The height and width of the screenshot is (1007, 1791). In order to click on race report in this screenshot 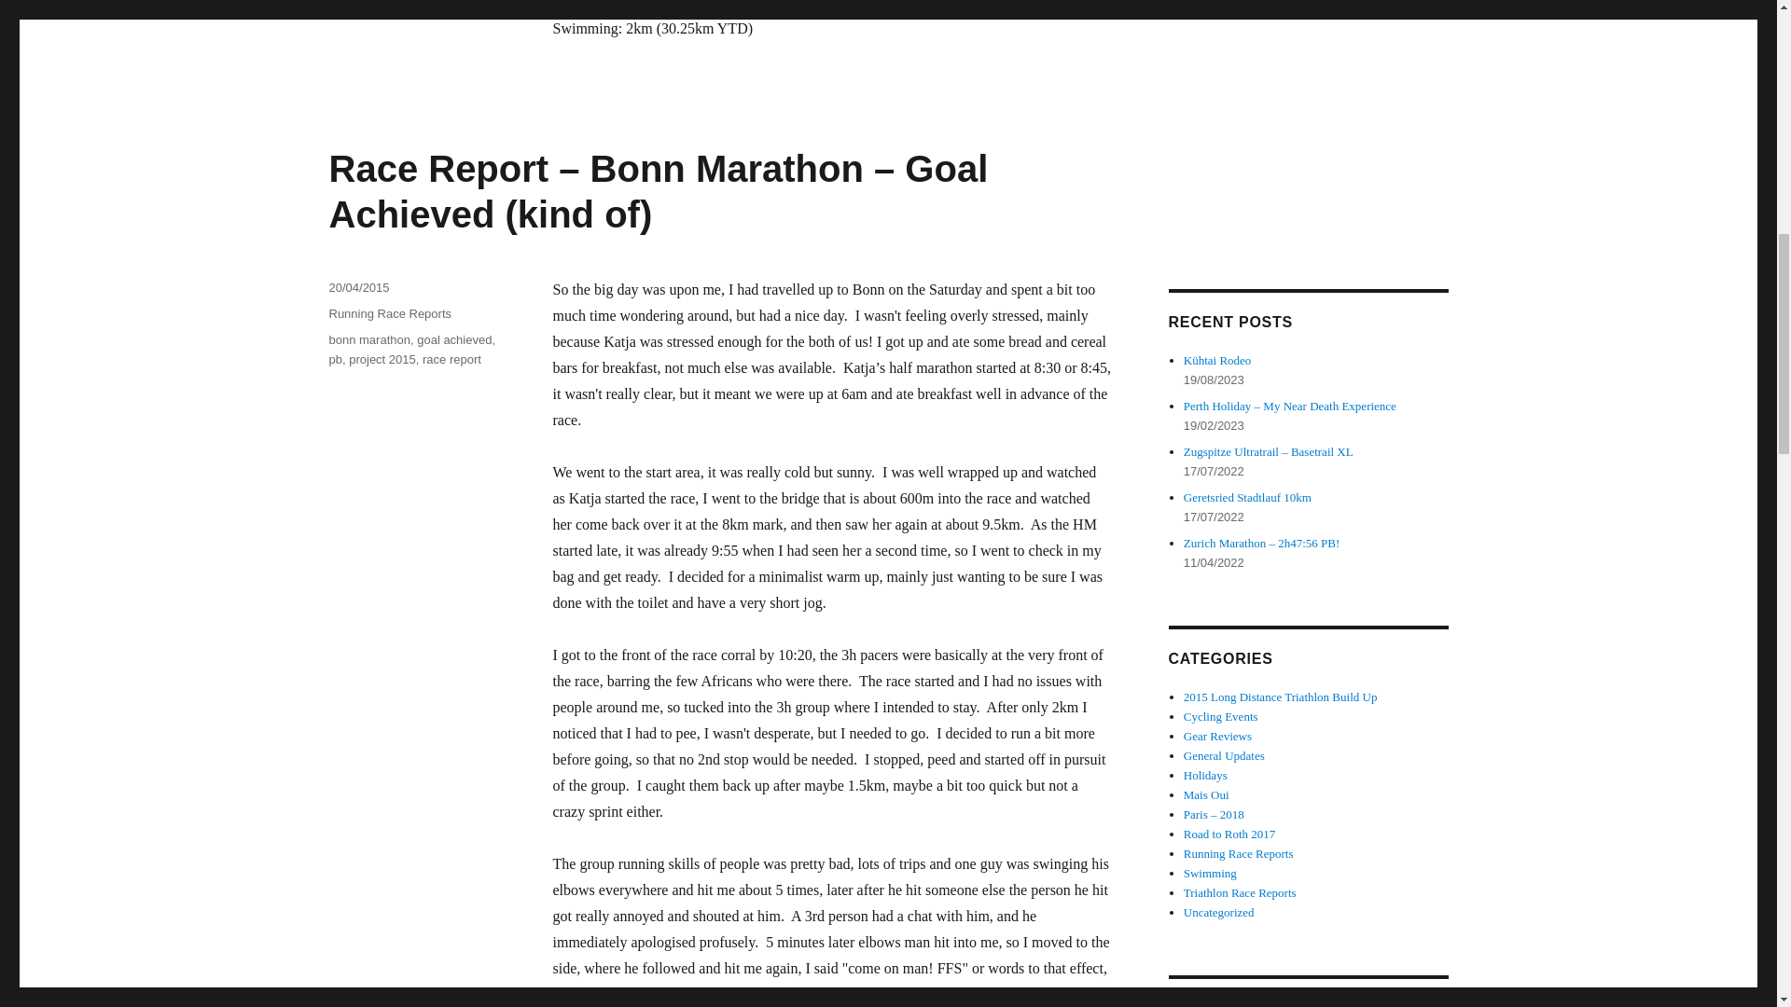, I will do `click(451, 360)`.